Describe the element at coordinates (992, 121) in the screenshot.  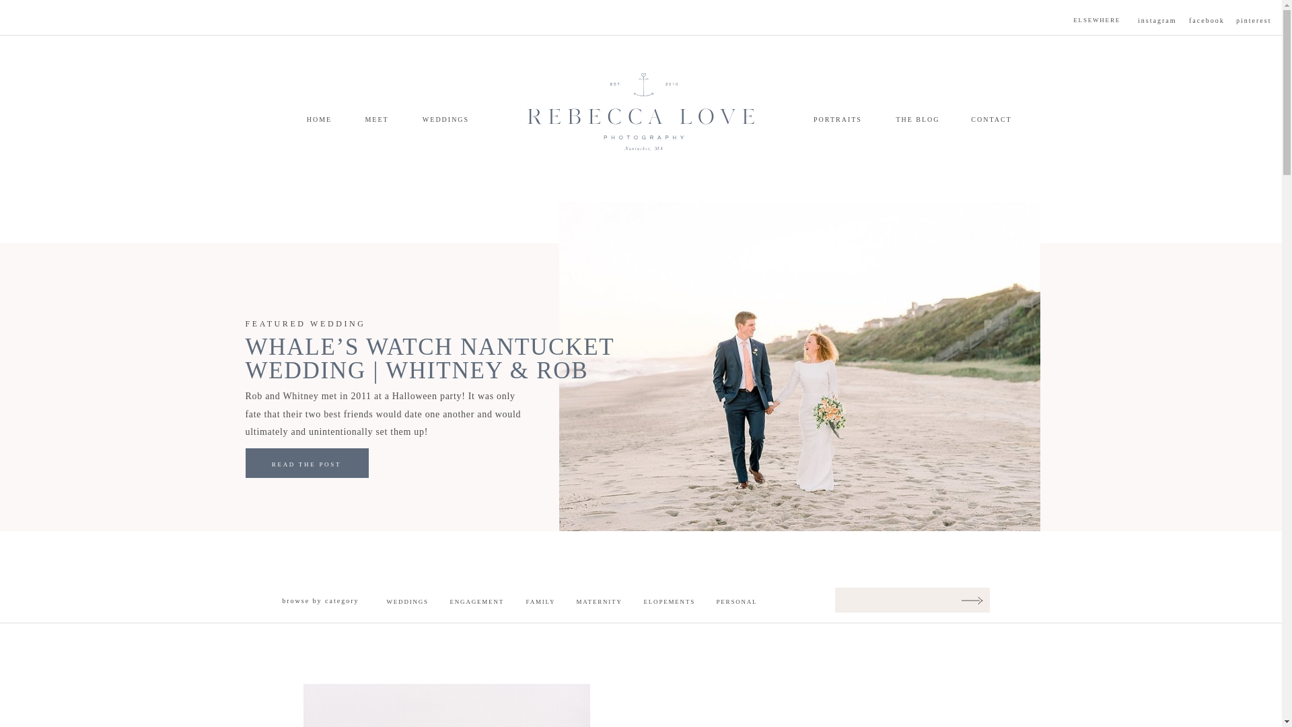
I see `CONTACT` at that location.